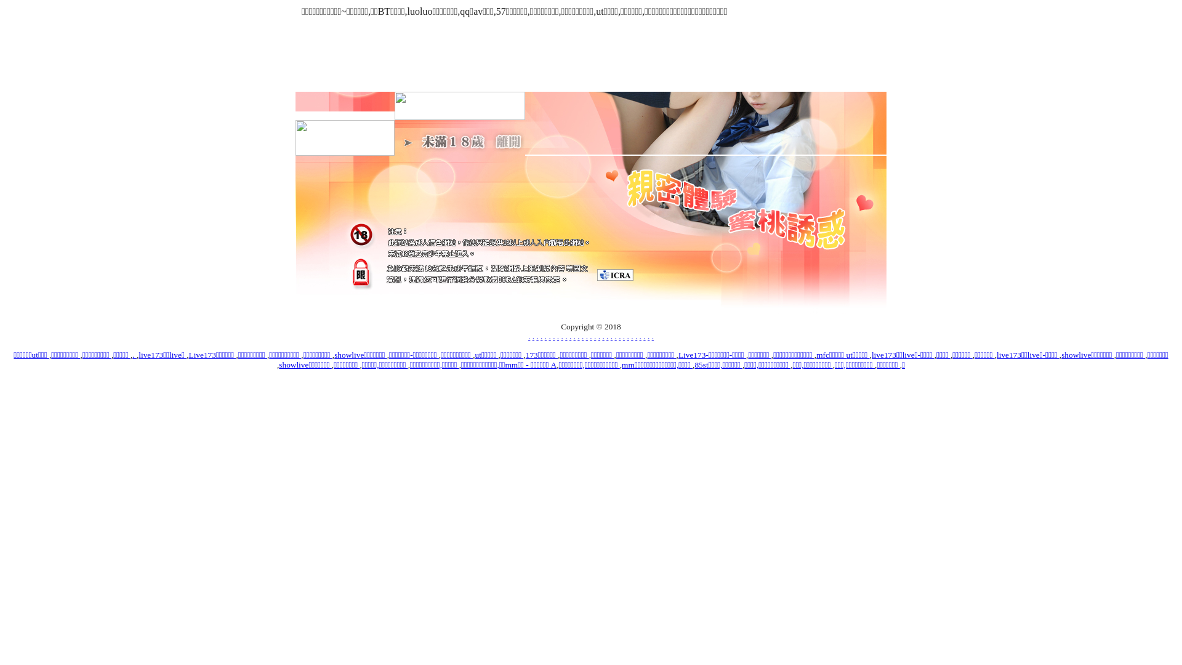  Describe the element at coordinates (607, 336) in the screenshot. I see `.` at that location.